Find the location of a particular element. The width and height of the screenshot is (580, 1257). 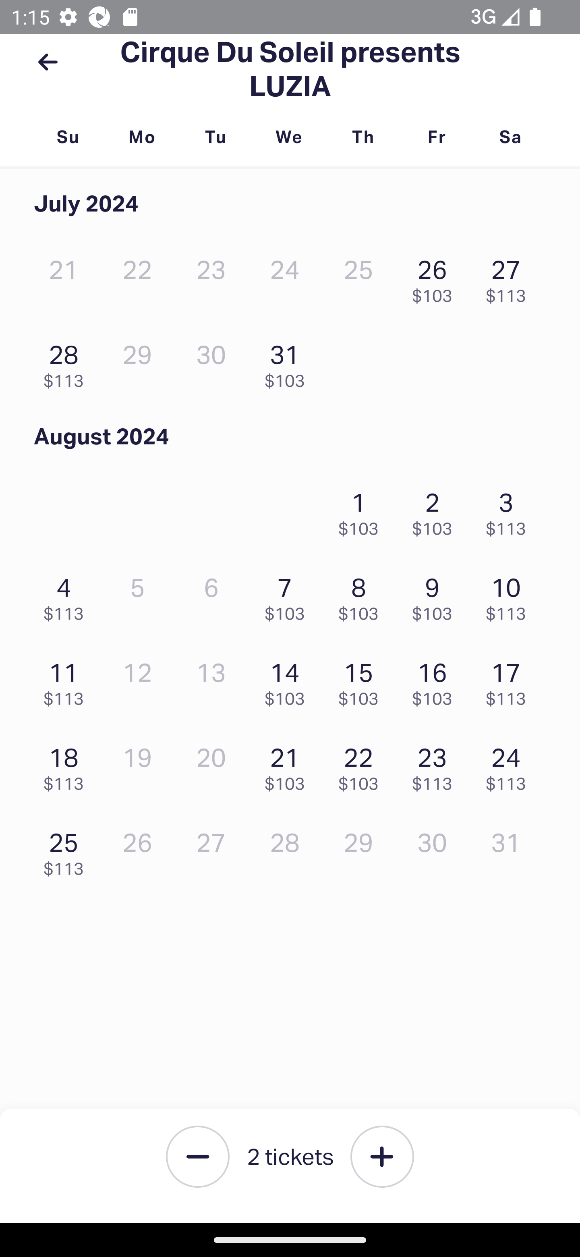

25 $113 is located at coordinates (68, 850).